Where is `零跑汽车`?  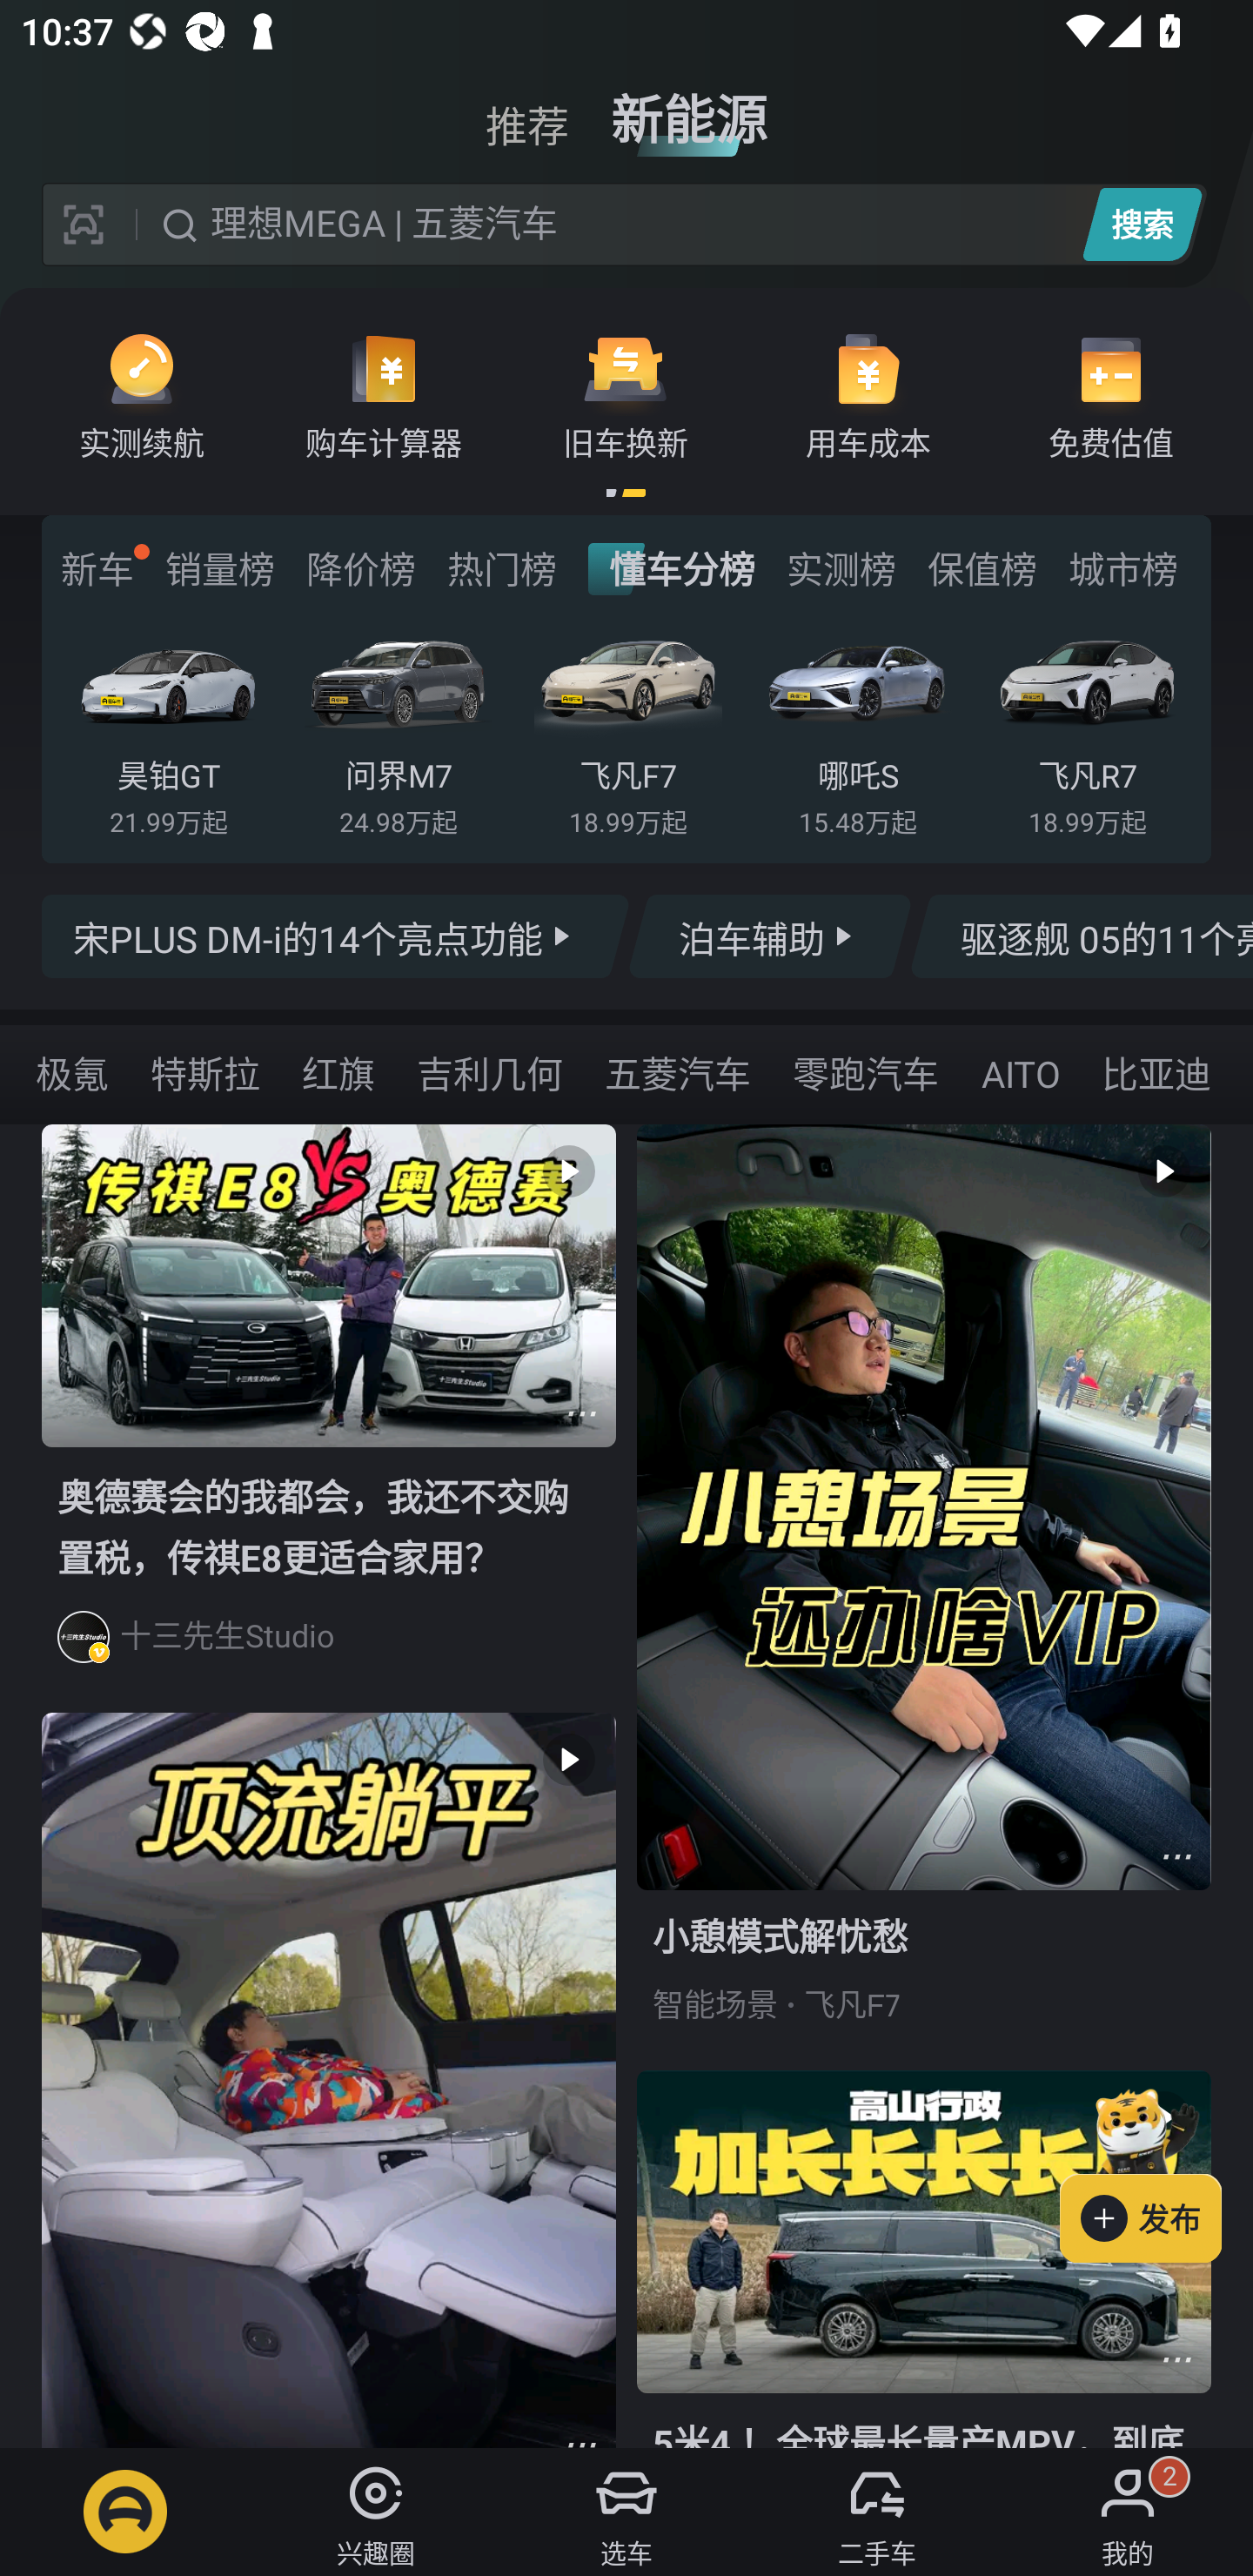 零跑汽车 is located at coordinates (866, 1072).